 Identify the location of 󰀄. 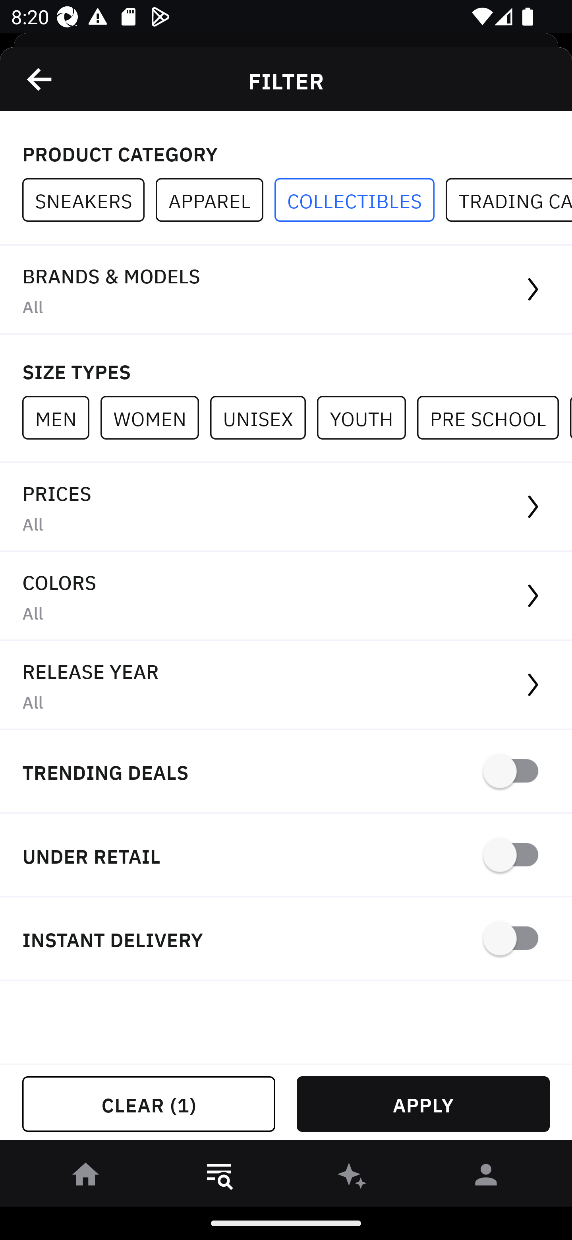
(486, 1177).